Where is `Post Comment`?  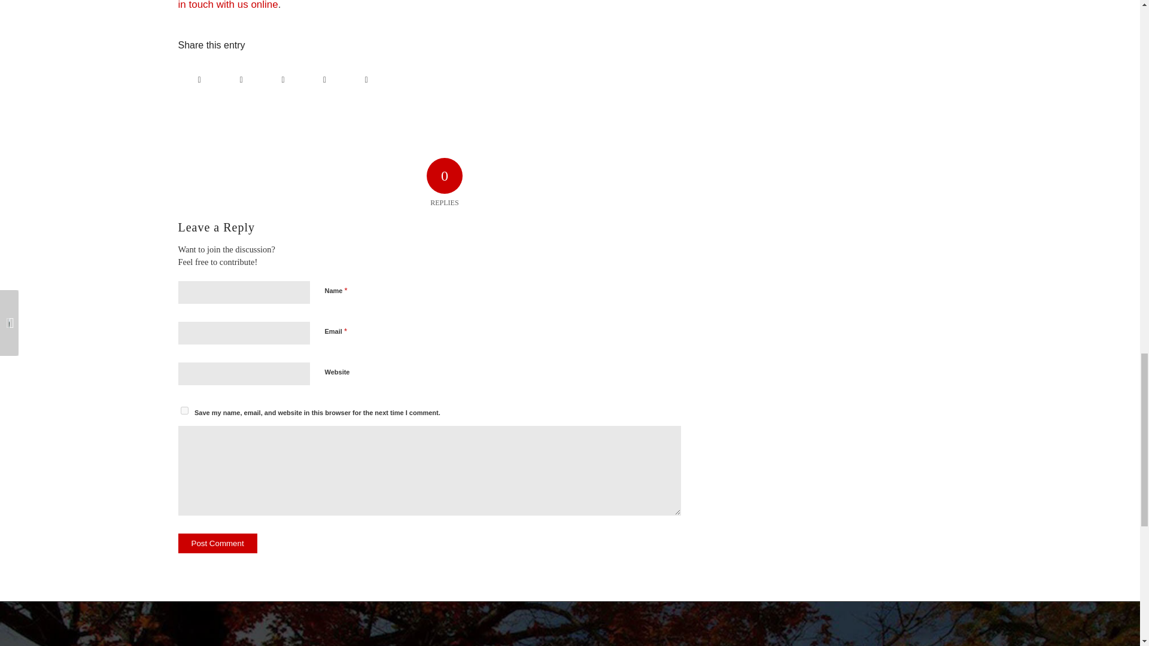 Post Comment is located at coordinates (218, 543).